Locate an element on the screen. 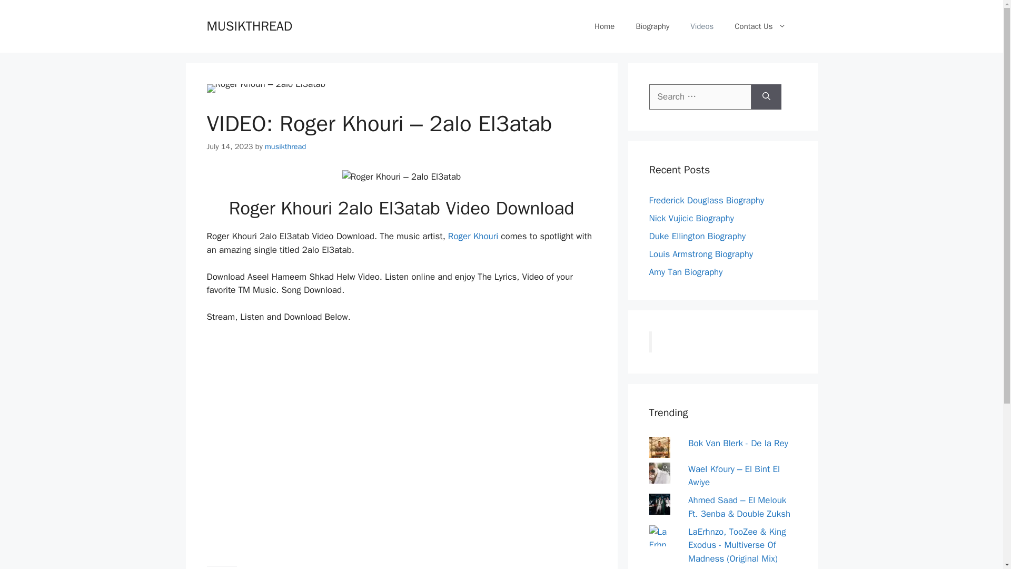 The height and width of the screenshot is (569, 1011). Amy Tan Biography is located at coordinates (686, 272).